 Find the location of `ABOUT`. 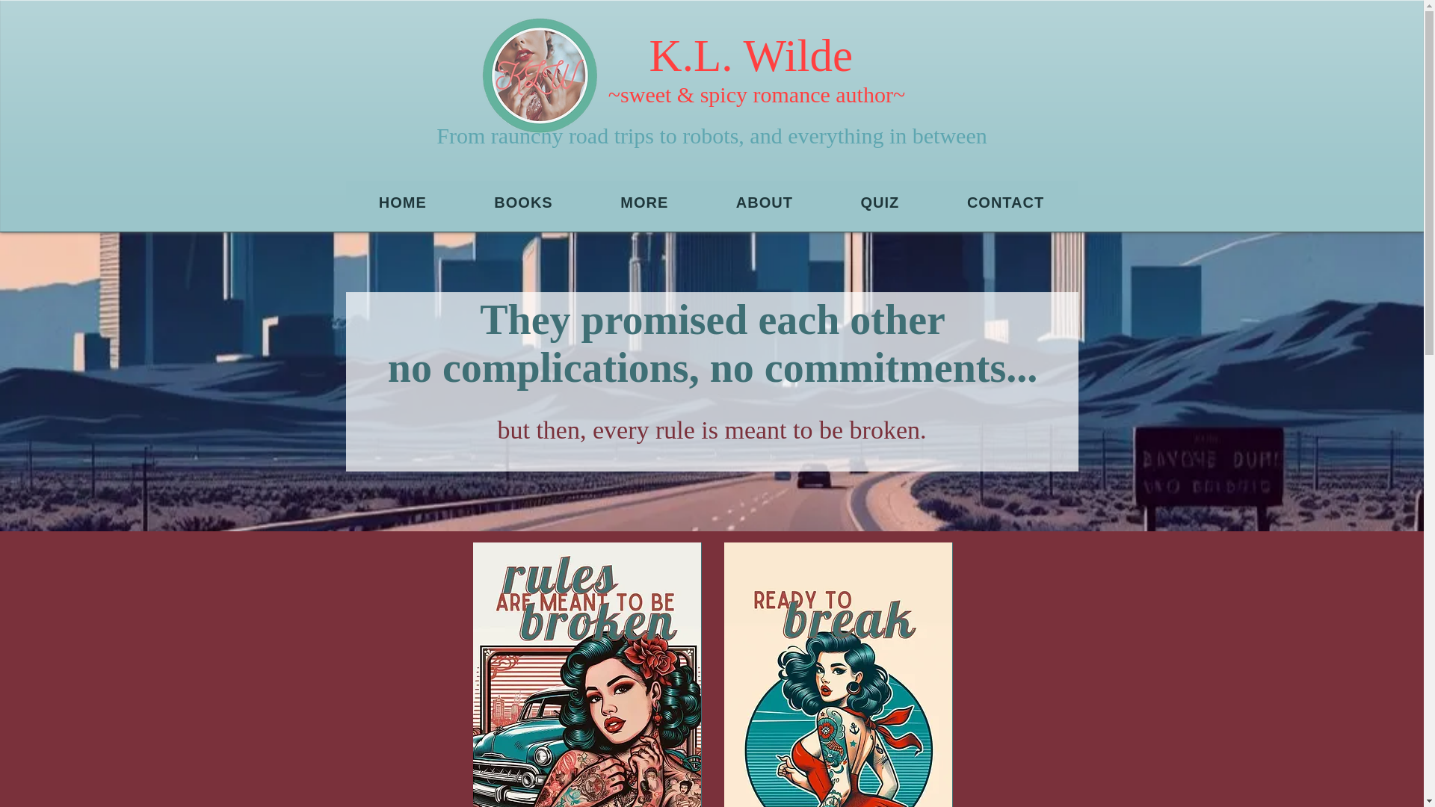

ABOUT is located at coordinates (403, 203).